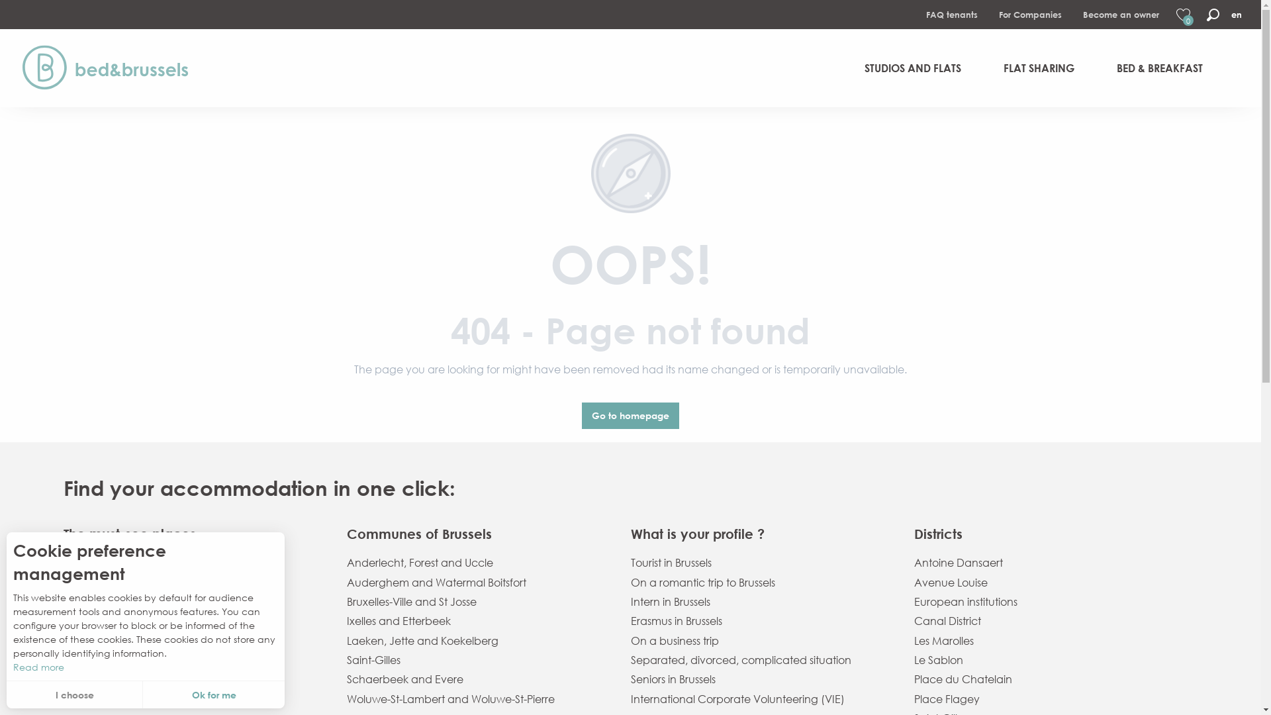 Image resolution: width=1271 pixels, height=715 pixels. Describe the element at coordinates (1045, 679) in the screenshot. I see `Place du Chatelain` at that location.